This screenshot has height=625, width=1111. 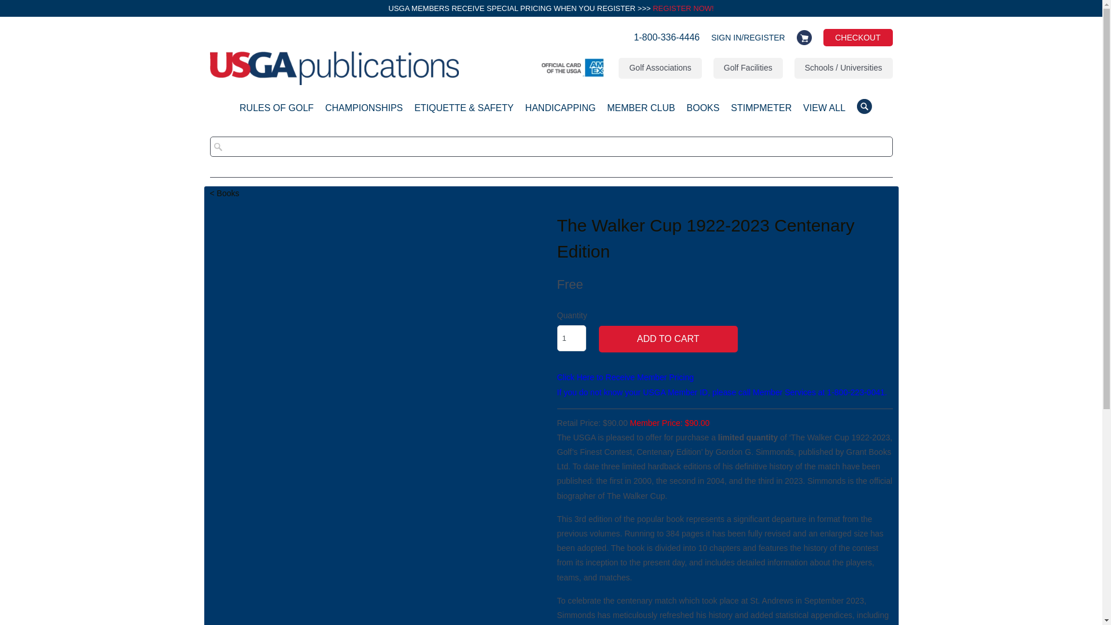 What do you see at coordinates (667, 41) in the screenshot?
I see `1-800-336-4446` at bounding box center [667, 41].